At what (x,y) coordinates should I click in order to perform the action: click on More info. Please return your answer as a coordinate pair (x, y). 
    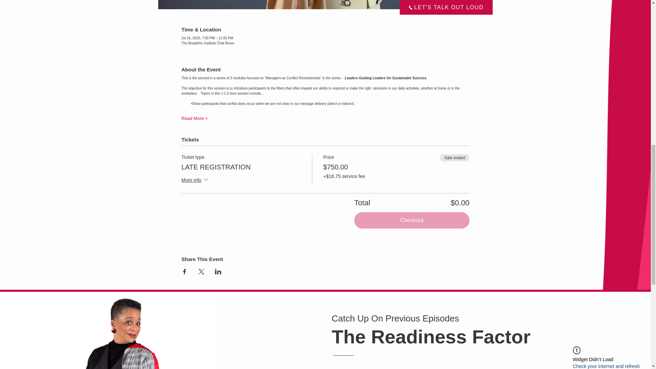
    Looking at the image, I should click on (195, 180).